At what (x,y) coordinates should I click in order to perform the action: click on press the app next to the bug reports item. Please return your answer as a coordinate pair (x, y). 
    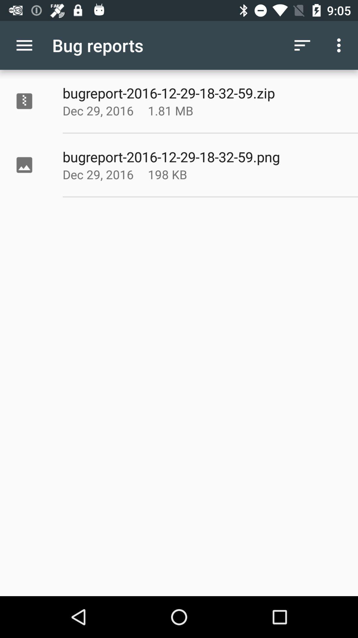
    Looking at the image, I should click on (302, 45).